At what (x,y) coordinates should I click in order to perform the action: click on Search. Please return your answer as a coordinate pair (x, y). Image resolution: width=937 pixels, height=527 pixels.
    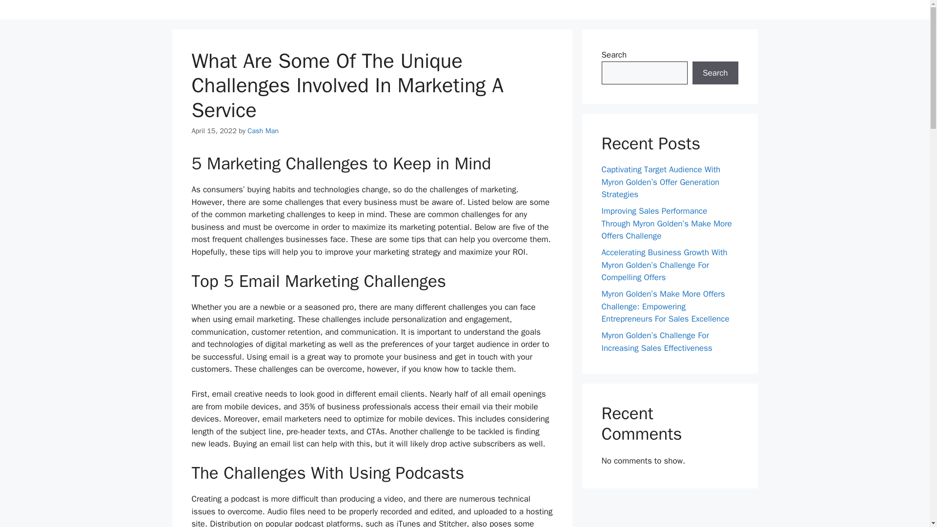
    Looking at the image, I should click on (715, 73).